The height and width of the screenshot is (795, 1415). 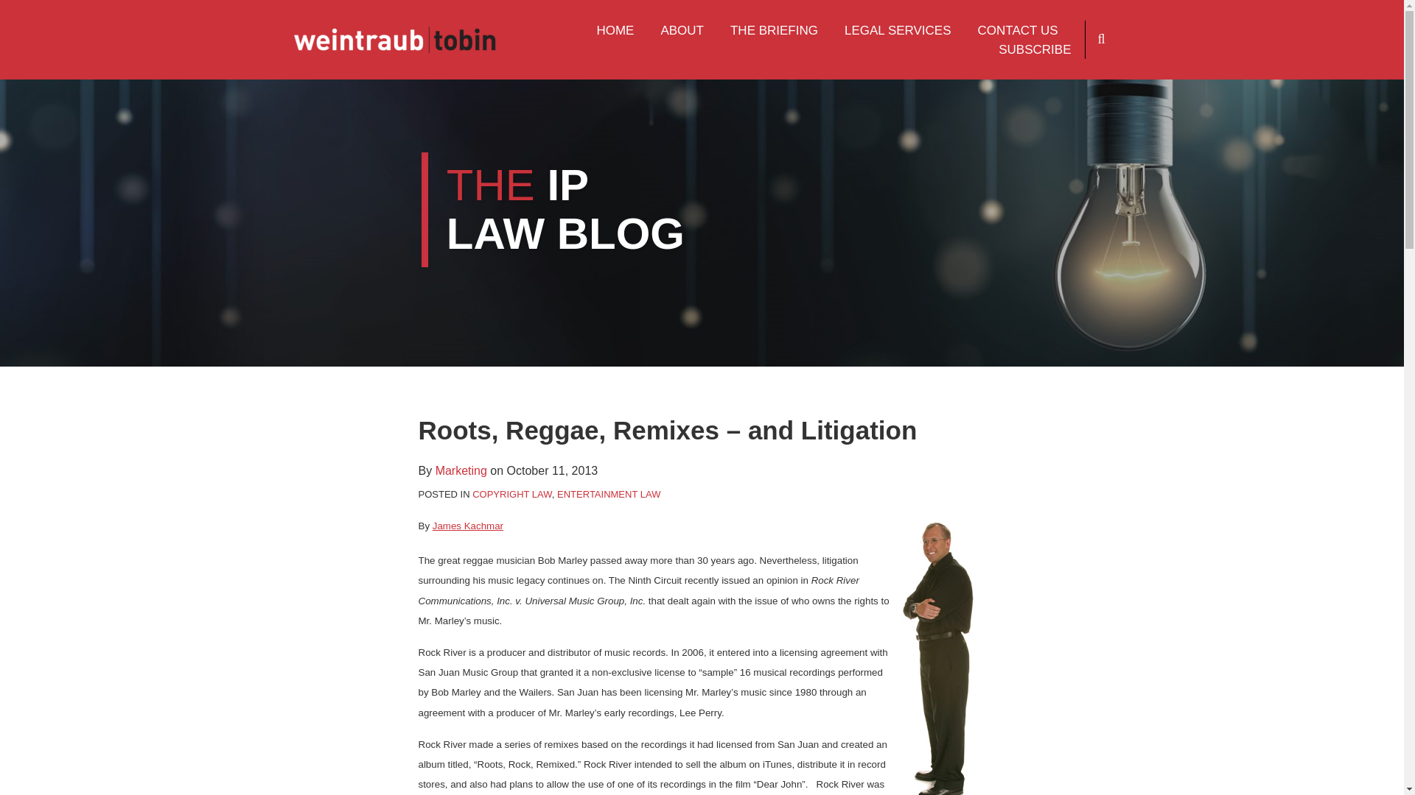 What do you see at coordinates (461, 470) in the screenshot?
I see `Marketing` at bounding box center [461, 470].